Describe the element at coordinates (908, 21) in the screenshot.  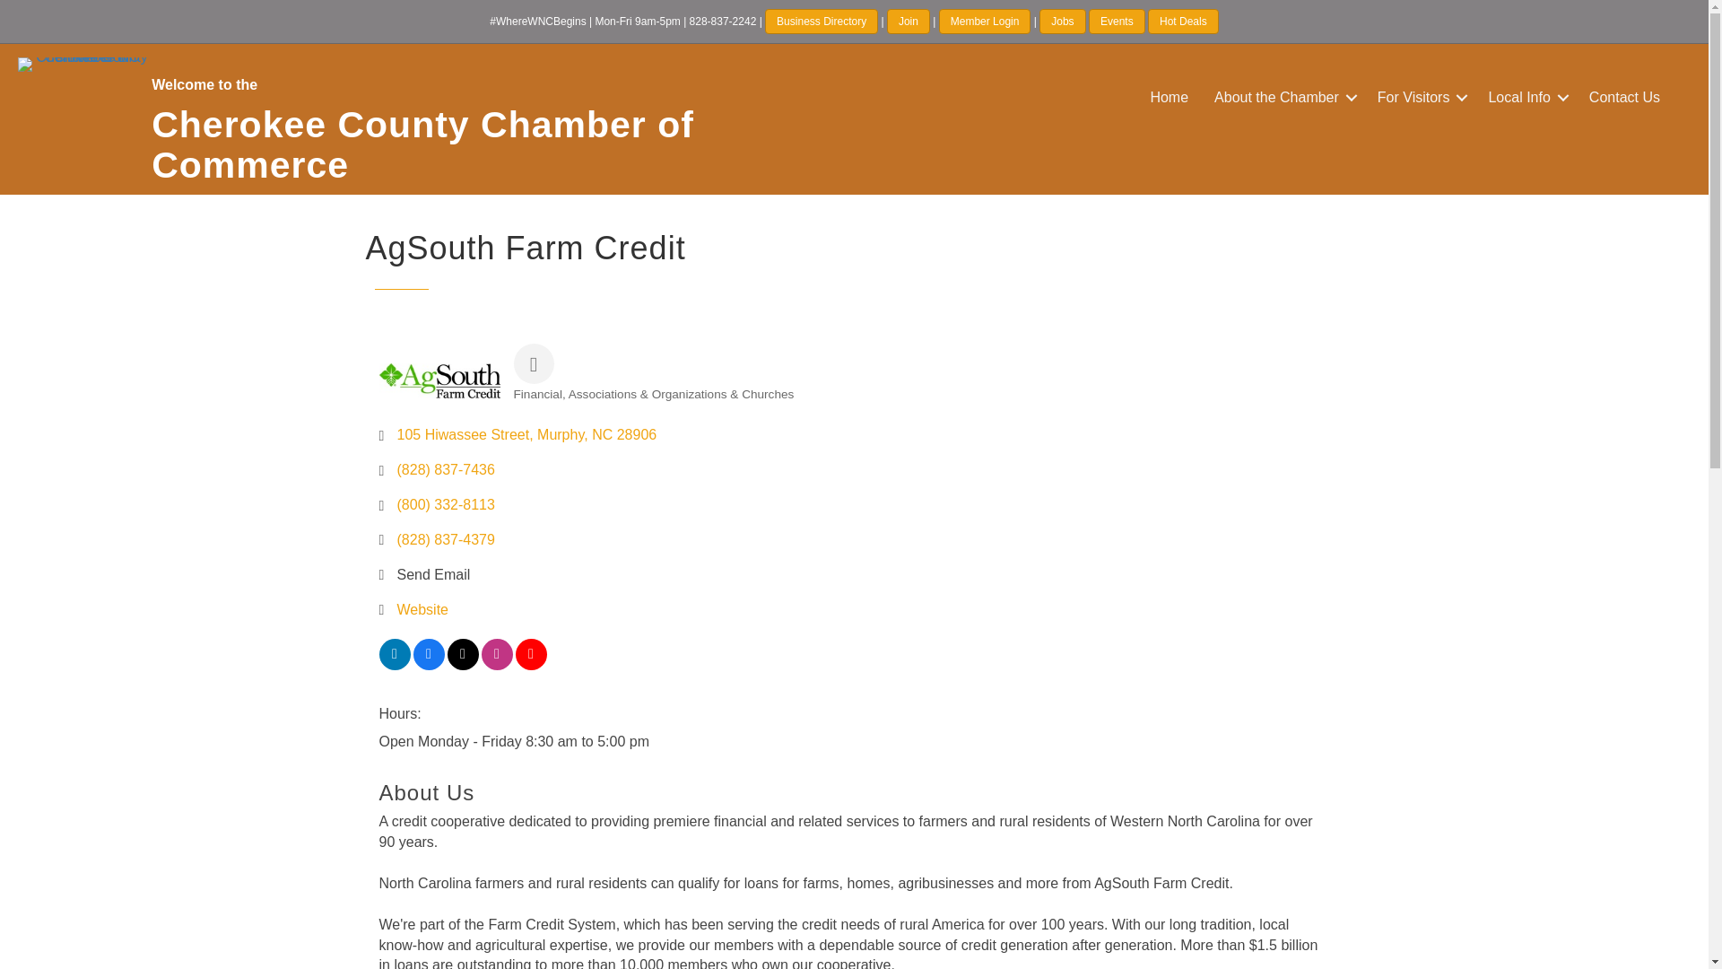
I see `Join` at that location.